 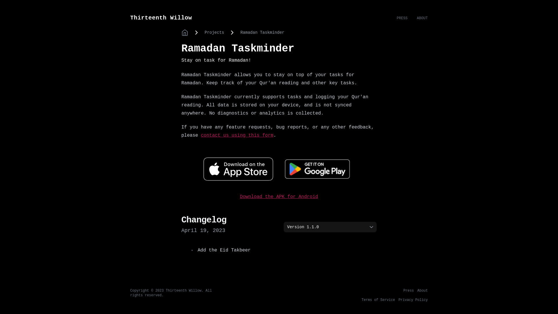 I want to click on Download the APK for Android, so click(x=279, y=197).